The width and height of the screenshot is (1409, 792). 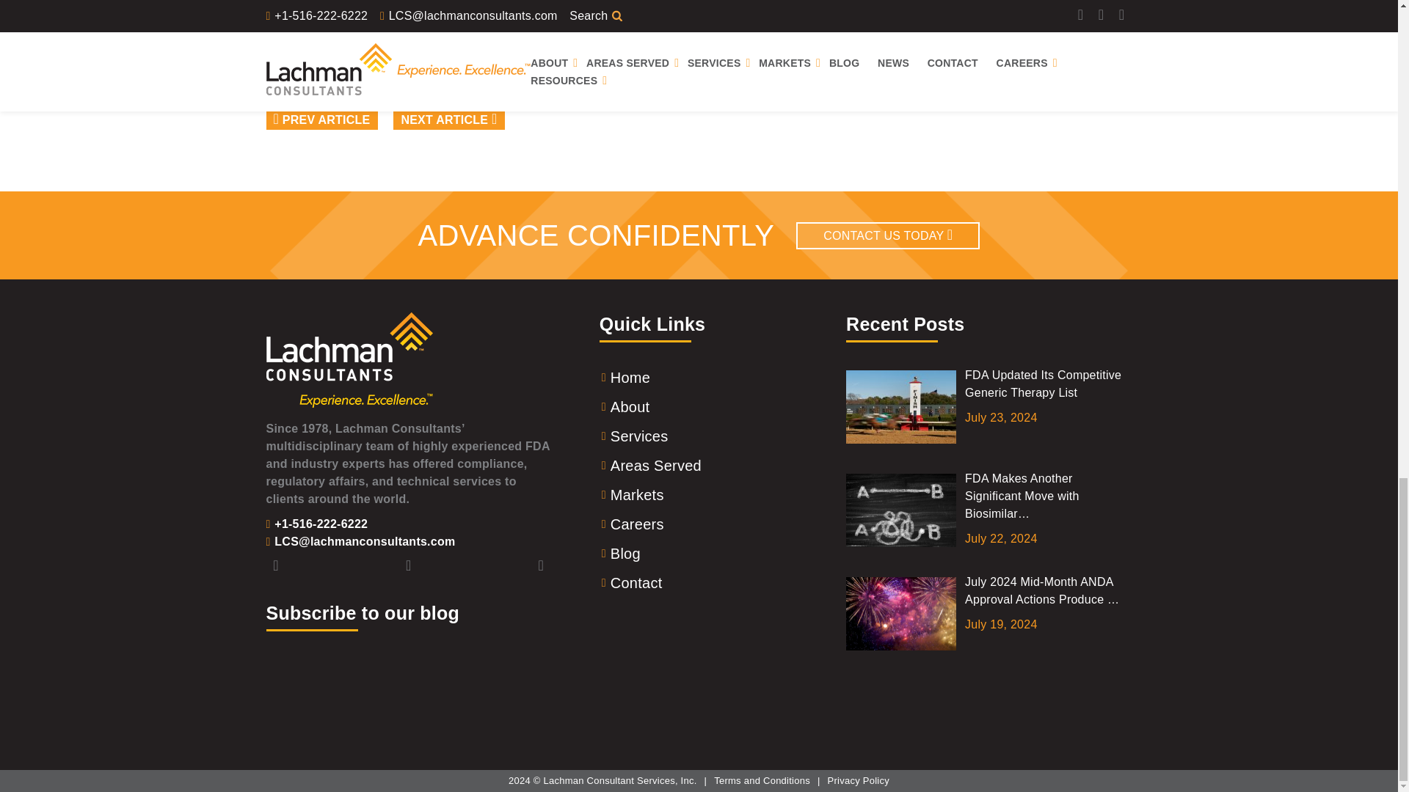 I want to click on Form 1, so click(x=408, y=687).